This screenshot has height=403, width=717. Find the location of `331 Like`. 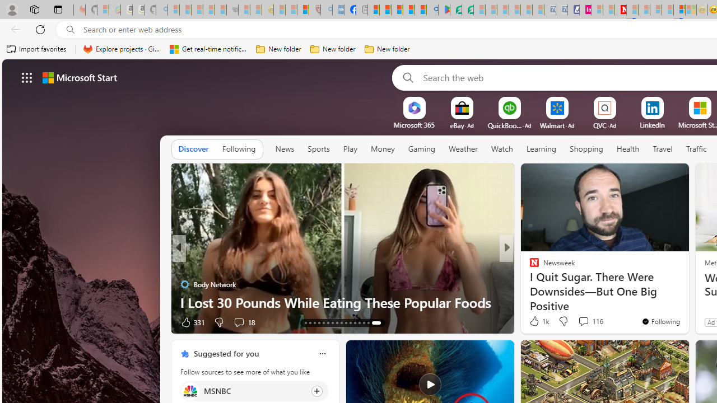

331 Like is located at coordinates (192, 321).